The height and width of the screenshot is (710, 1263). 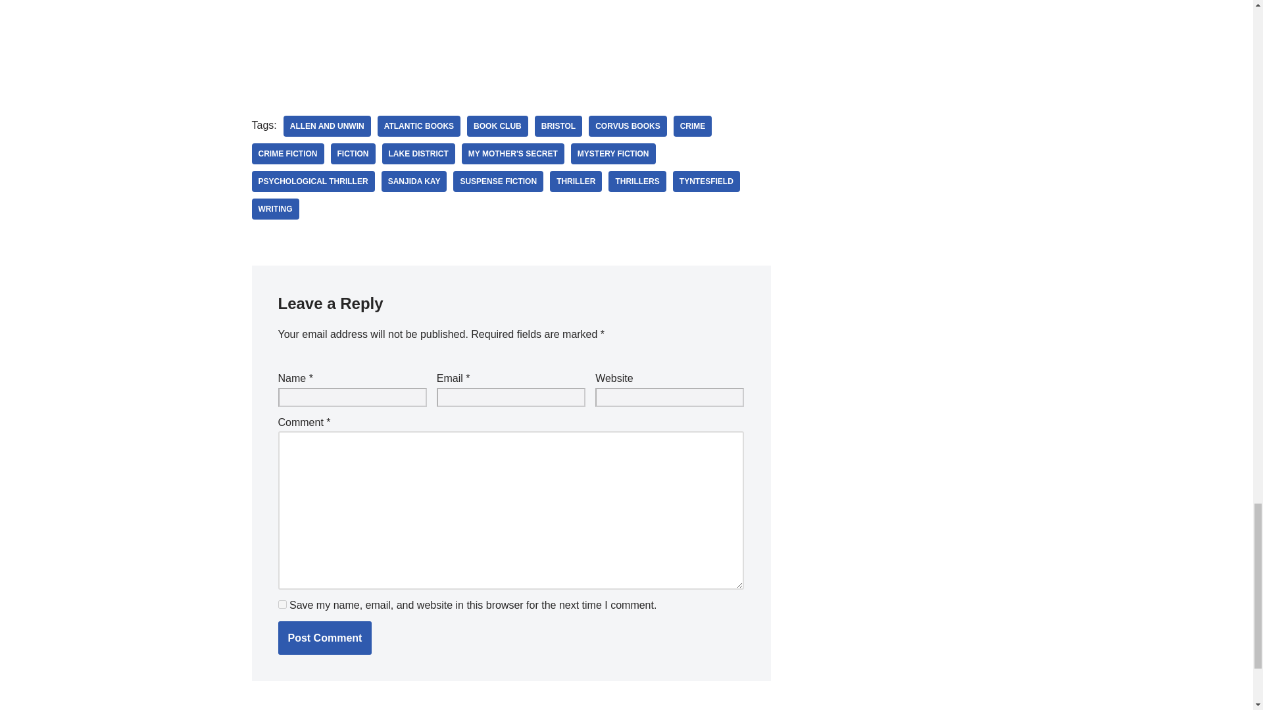 I want to click on yes, so click(x=282, y=603).